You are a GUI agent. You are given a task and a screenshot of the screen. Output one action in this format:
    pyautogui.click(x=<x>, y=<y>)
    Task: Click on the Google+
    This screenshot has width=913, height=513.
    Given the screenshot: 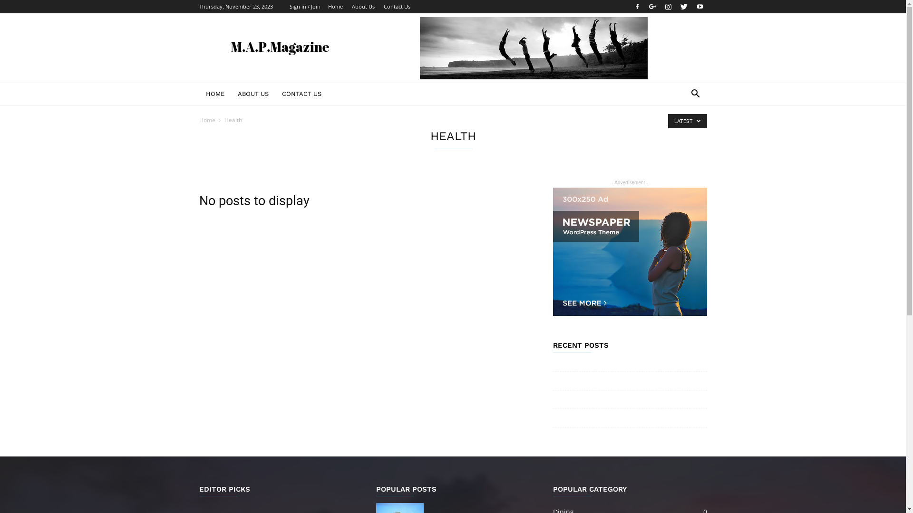 What is the action you would take?
    pyautogui.click(x=653, y=7)
    